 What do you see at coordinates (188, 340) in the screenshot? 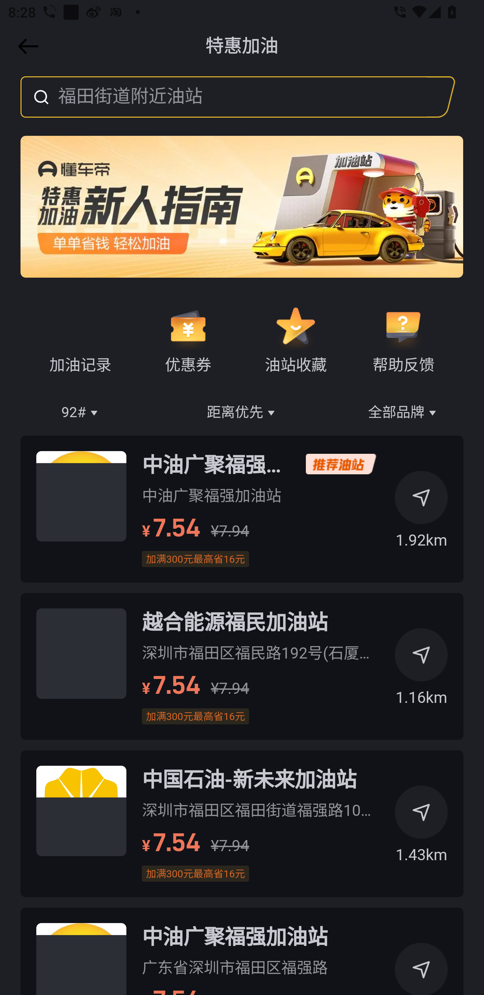
I see `优惠券` at bounding box center [188, 340].